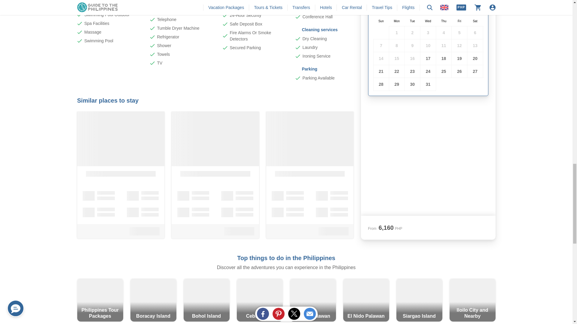  What do you see at coordinates (260, 300) in the screenshot?
I see `Cebu Island` at bounding box center [260, 300].